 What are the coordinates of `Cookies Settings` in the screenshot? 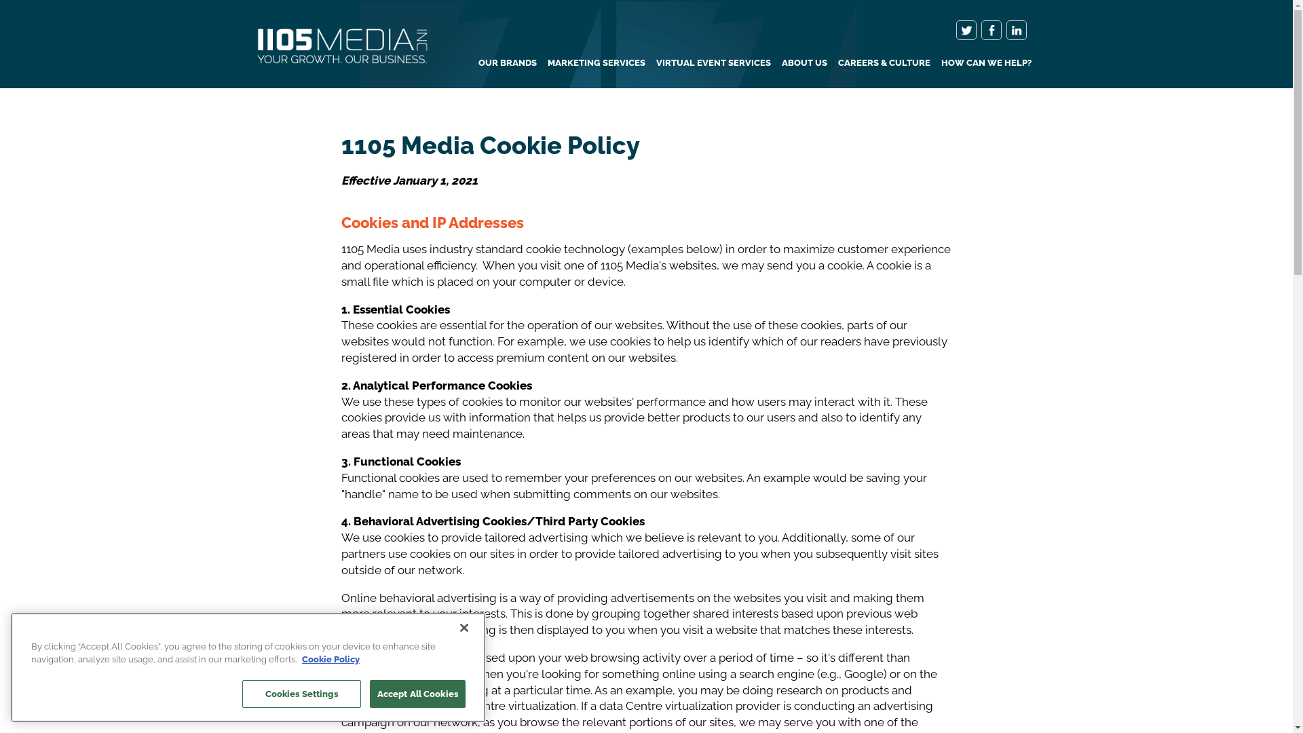 It's located at (301, 694).